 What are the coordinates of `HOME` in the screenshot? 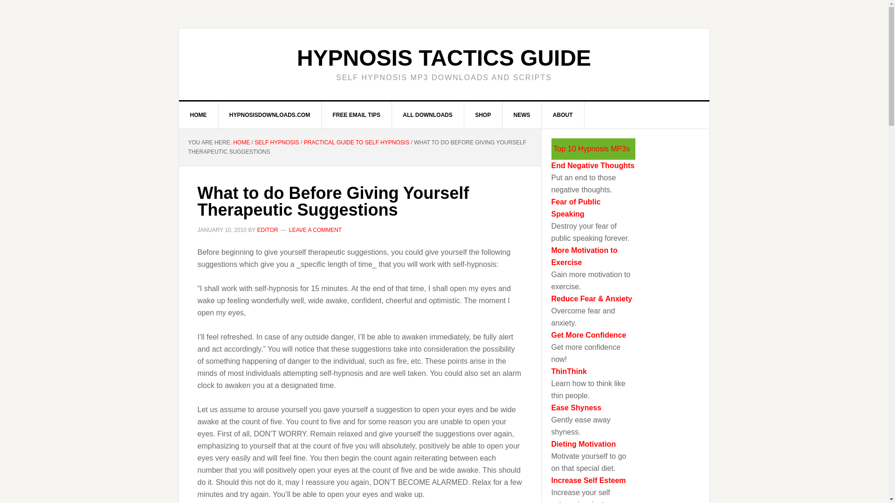 It's located at (241, 143).